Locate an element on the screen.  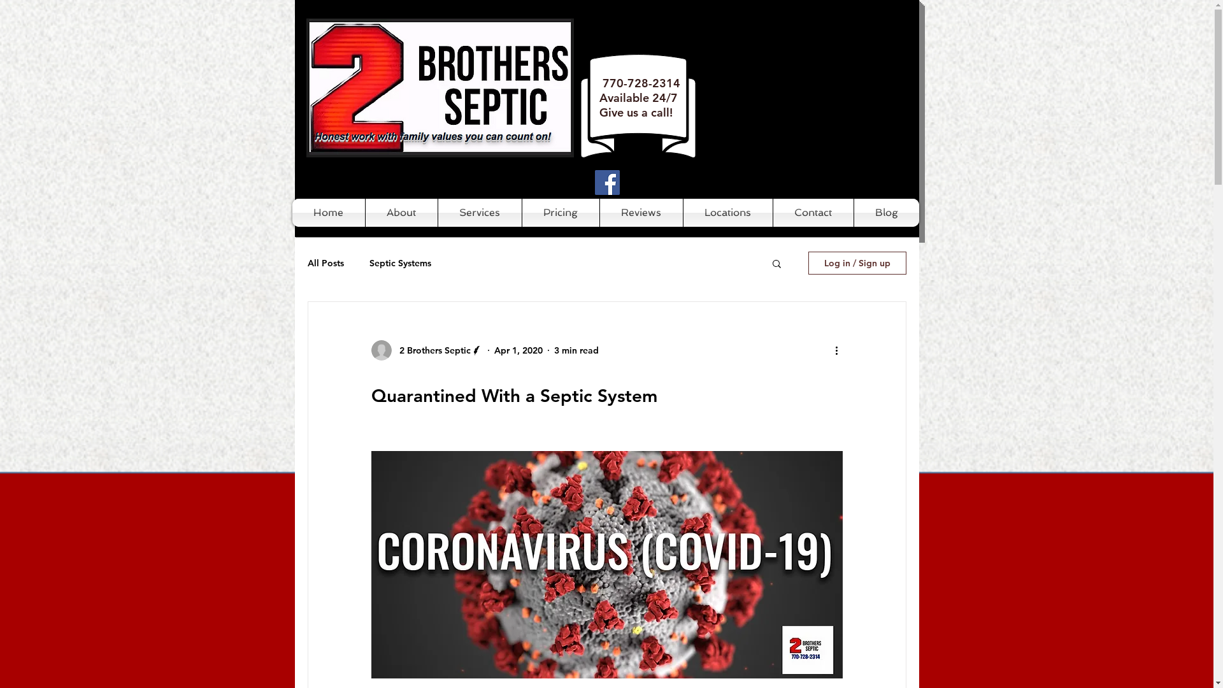
Locations is located at coordinates (727, 213).